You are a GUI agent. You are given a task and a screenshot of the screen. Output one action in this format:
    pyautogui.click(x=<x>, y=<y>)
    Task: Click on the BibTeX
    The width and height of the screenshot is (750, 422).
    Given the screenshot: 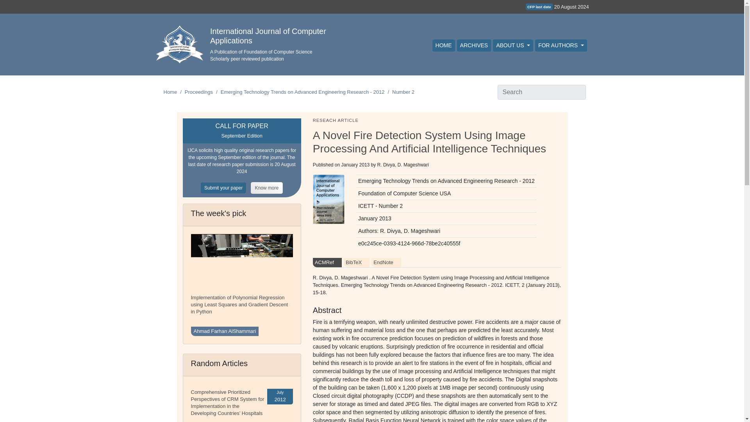 What is the action you would take?
    pyautogui.click(x=356, y=262)
    